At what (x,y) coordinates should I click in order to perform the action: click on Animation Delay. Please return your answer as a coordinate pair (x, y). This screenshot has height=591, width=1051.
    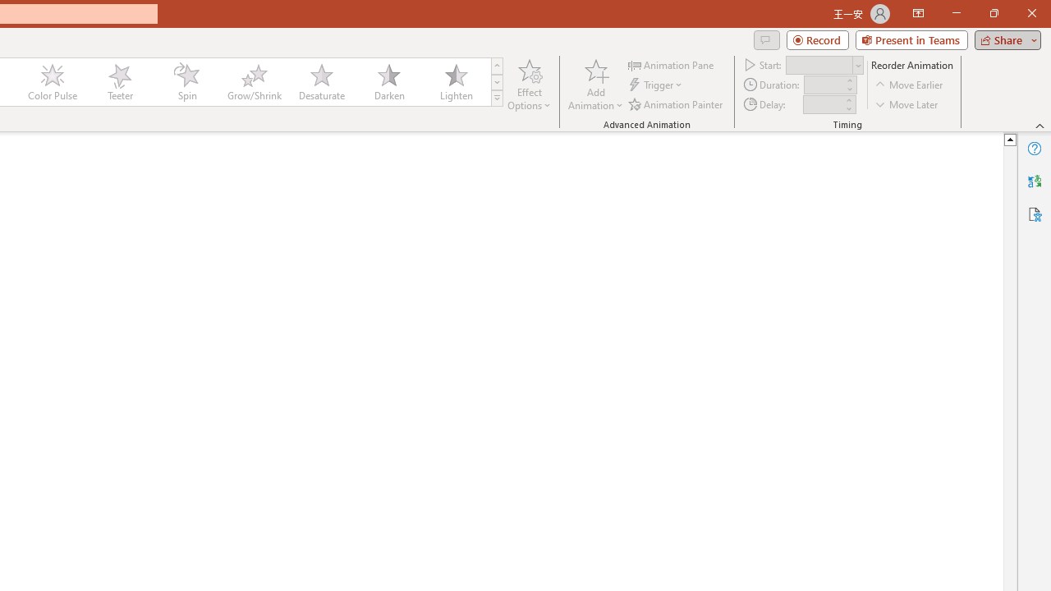
    Looking at the image, I should click on (823, 104).